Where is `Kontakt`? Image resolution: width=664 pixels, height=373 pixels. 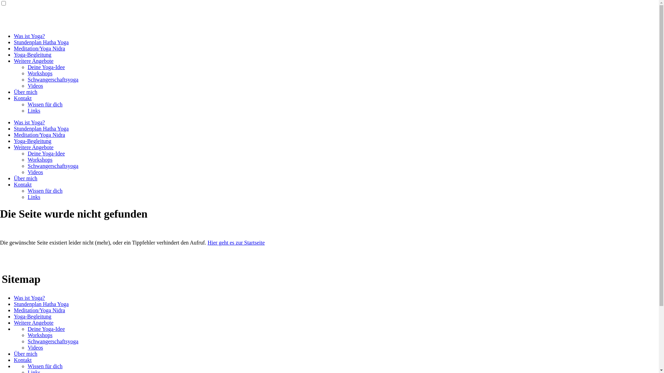 Kontakt is located at coordinates (23, 184).